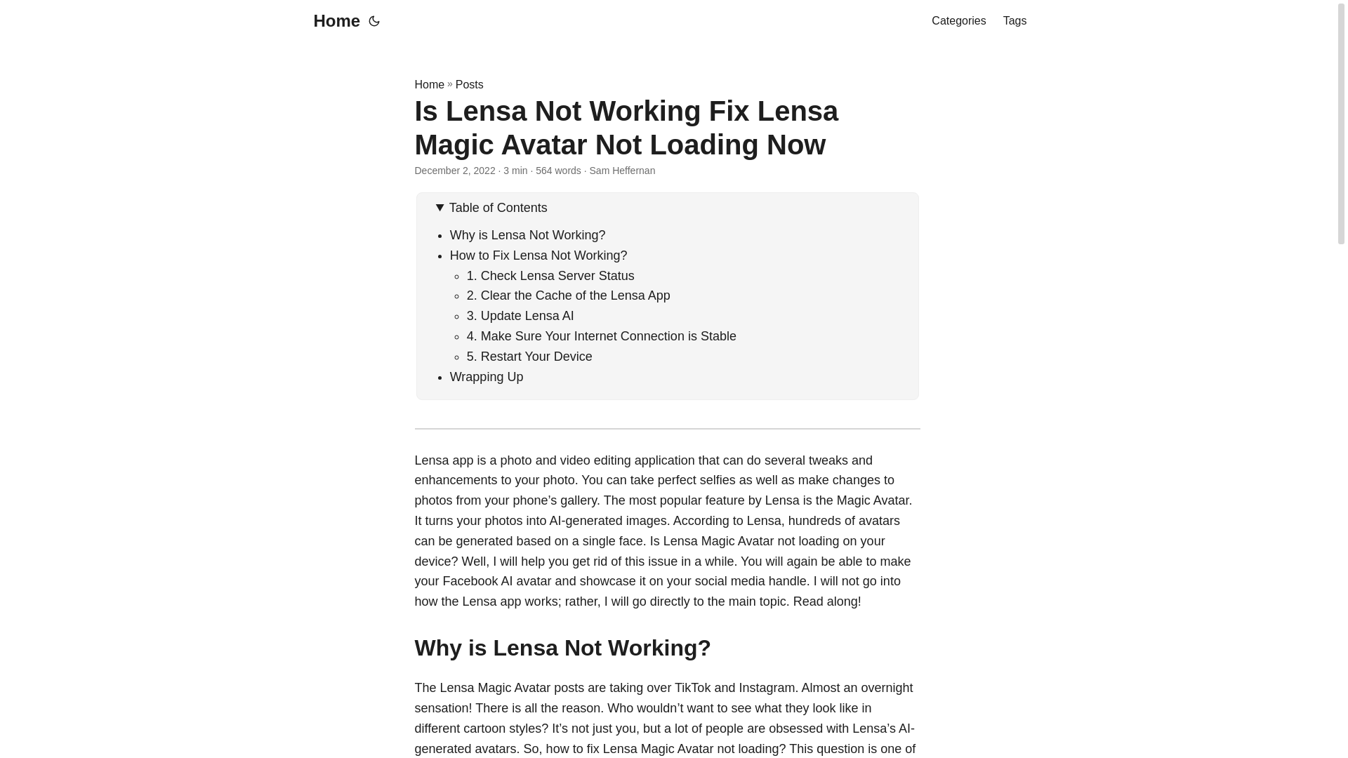  Describe the element at coordinates (550, 275) in the screenshot. I see `1. Check Lensa Server Status` at that location.